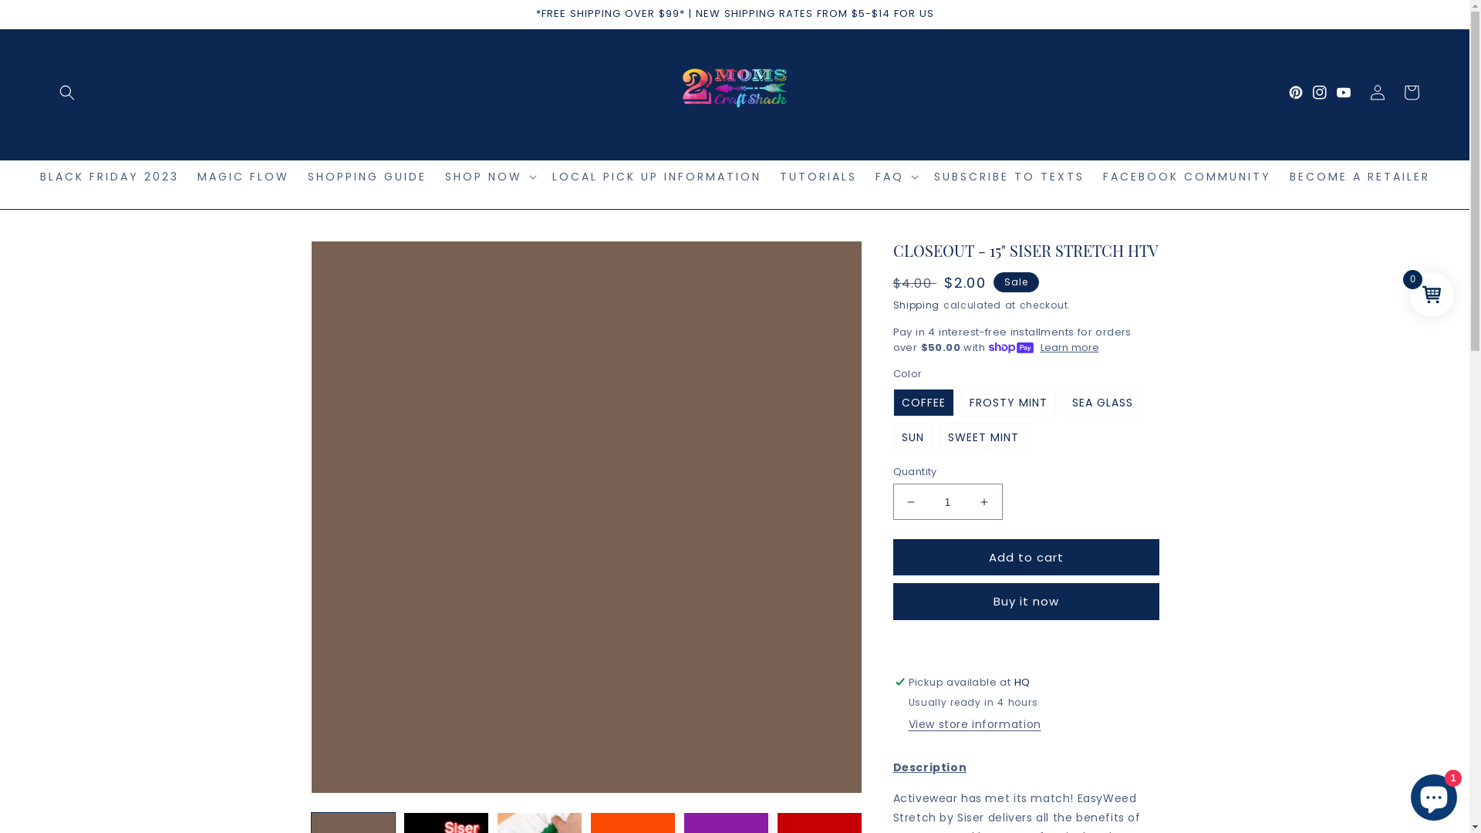 This screenshot has width=1481, height=833. What do you see at coordinates (1187, 177) in the screenshot?
I see `FACEBOOK COMMUNITY` at bounding box center [1187, 177].